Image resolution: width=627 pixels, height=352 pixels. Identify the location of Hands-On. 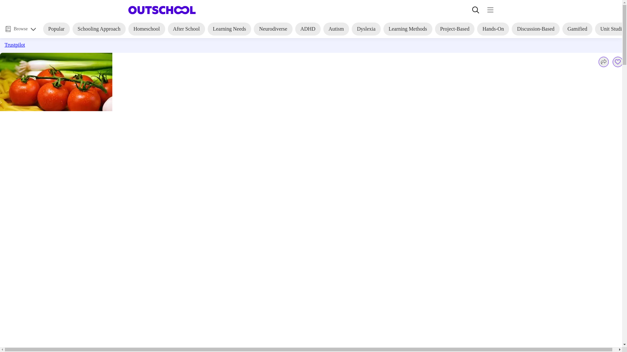
(493, 29).